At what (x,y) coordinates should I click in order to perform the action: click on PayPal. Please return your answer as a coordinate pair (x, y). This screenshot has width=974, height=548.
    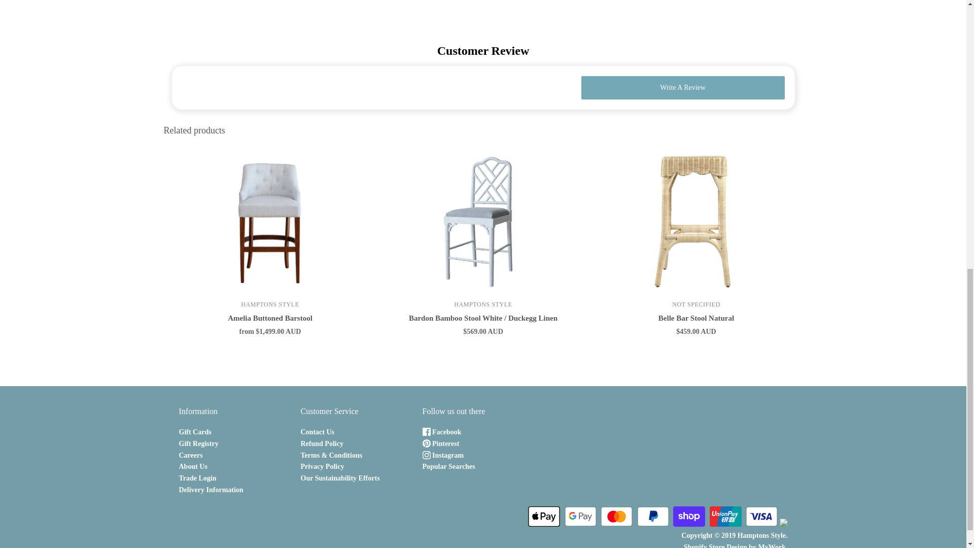
    Looking at the image, I should click on (653, 516).